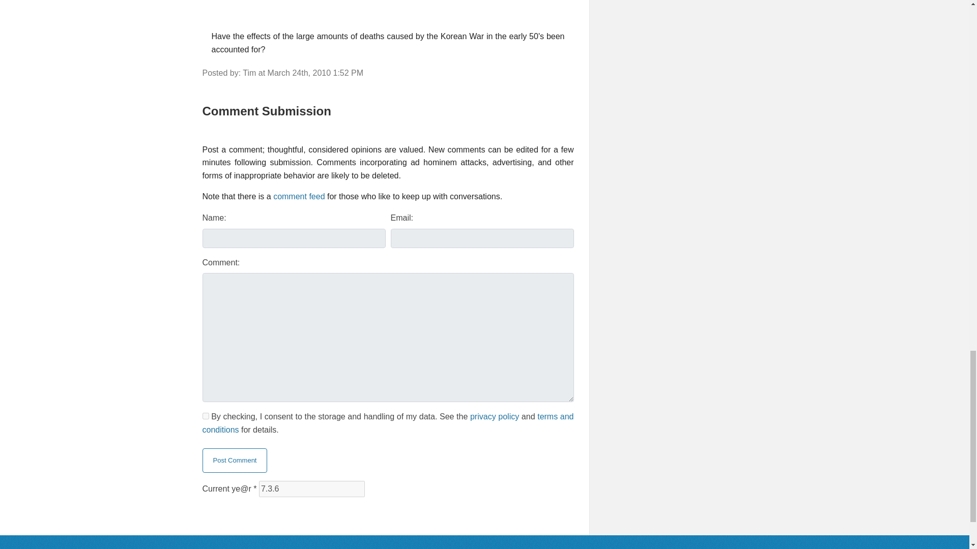  Describe the element at coordinates (206, 416) in the screenshot. I see `1` at that location.